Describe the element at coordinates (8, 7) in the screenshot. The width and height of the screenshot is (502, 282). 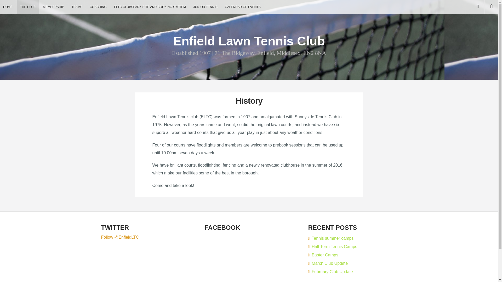
I see `HOME` at that location.